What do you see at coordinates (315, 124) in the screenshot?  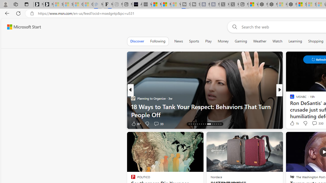 I see `View comments 55 Comment` at bounding box center [315, 124].